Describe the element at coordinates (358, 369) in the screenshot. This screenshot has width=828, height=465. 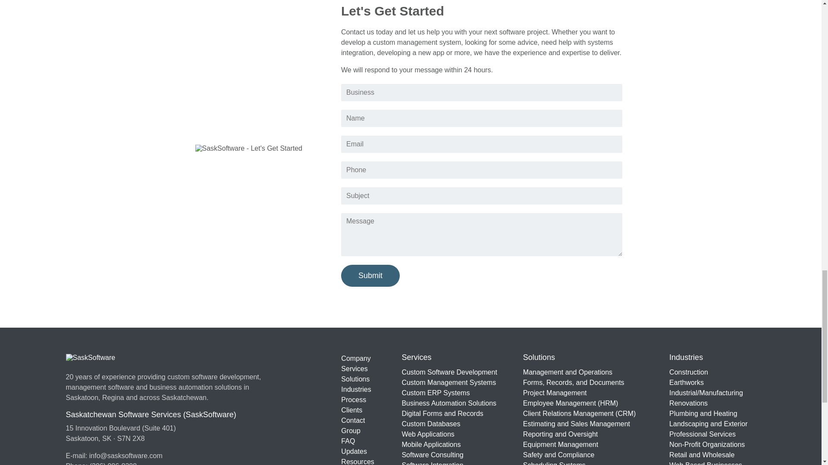
I see `Services` at that location.